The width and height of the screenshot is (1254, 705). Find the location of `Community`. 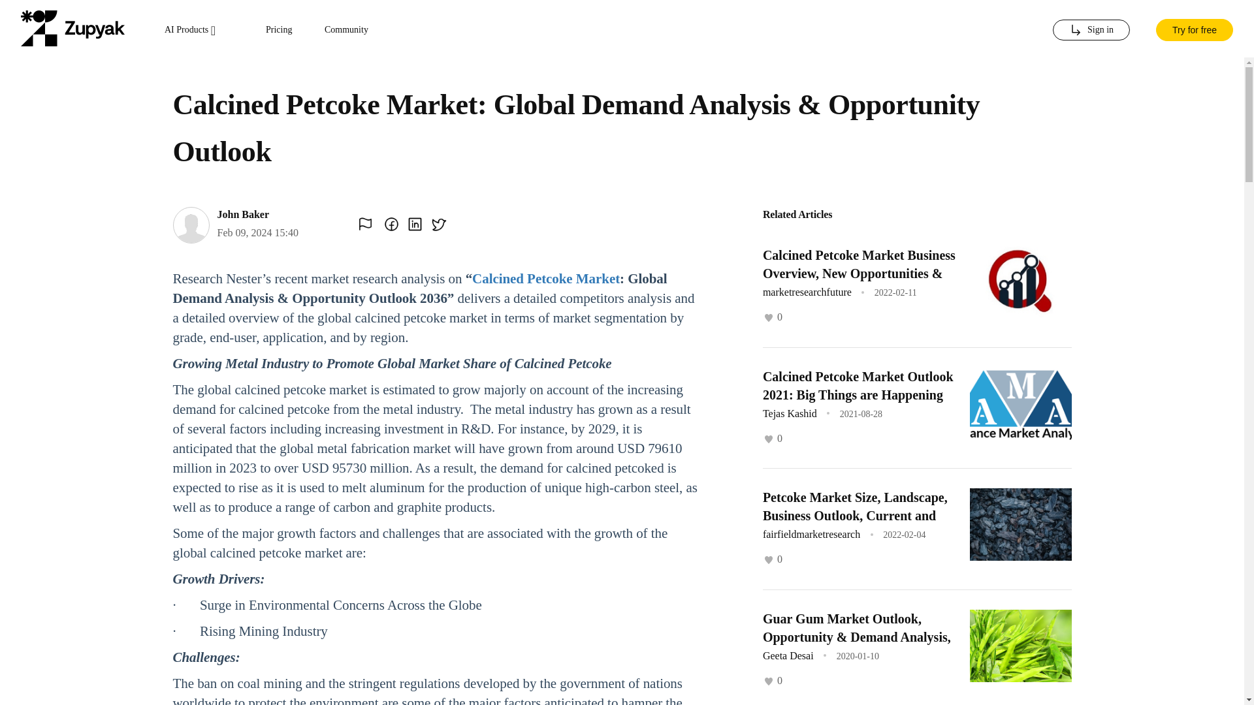

Community is located at coordinates (346, 30).